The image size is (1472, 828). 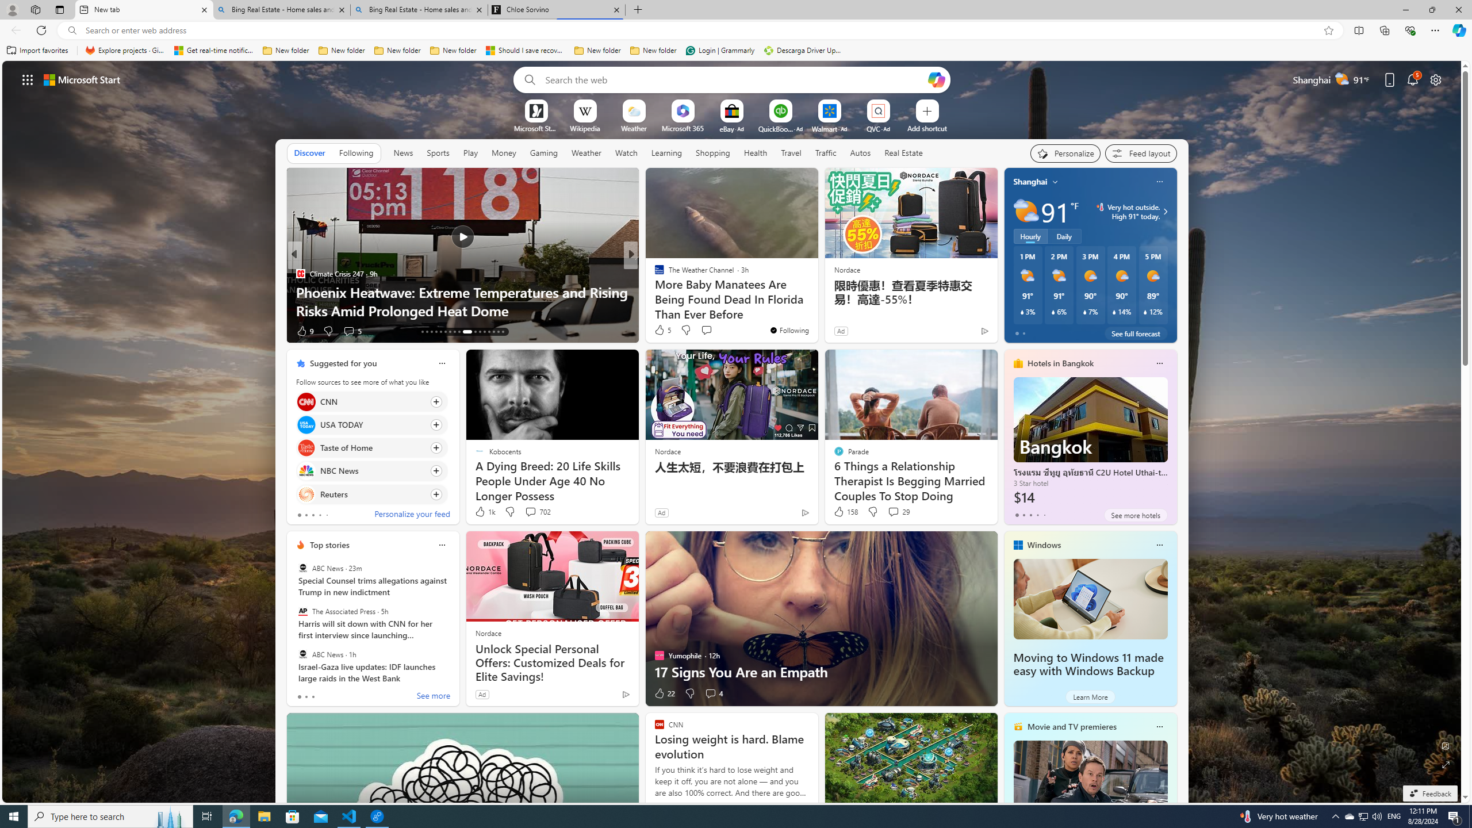 What do you see at coordinates (714, 331) in the screenshot?
I see `View comments 5 Comment` at bounding box center [714, 331].